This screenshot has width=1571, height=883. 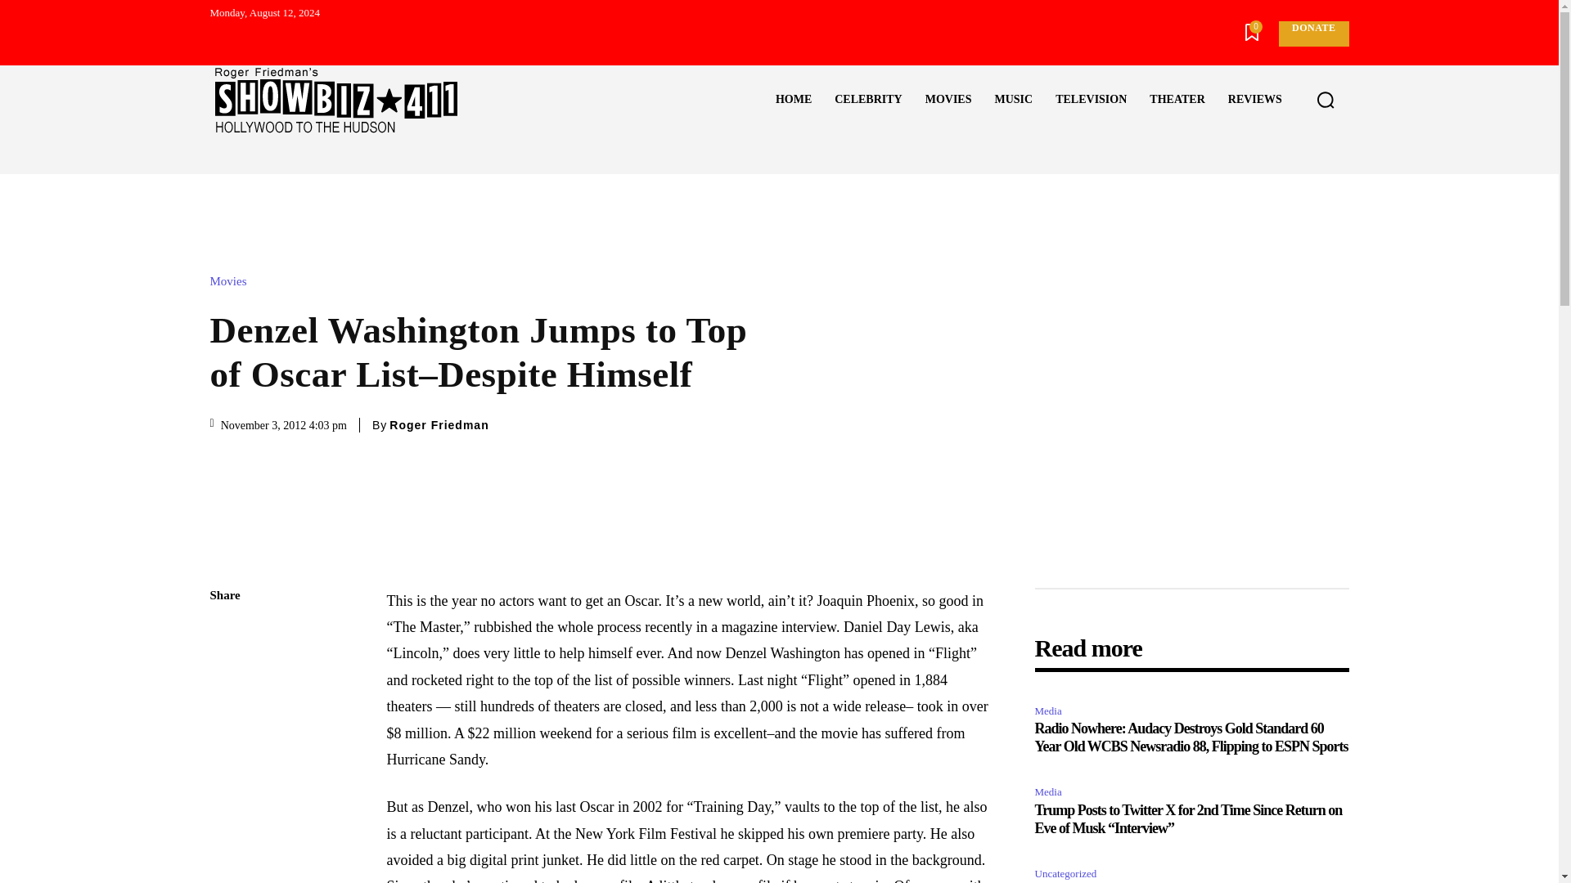 What do you see at coordinates (1312, 34) in the screenshot?
I see `Donate` at bounding box center [1312, 34].